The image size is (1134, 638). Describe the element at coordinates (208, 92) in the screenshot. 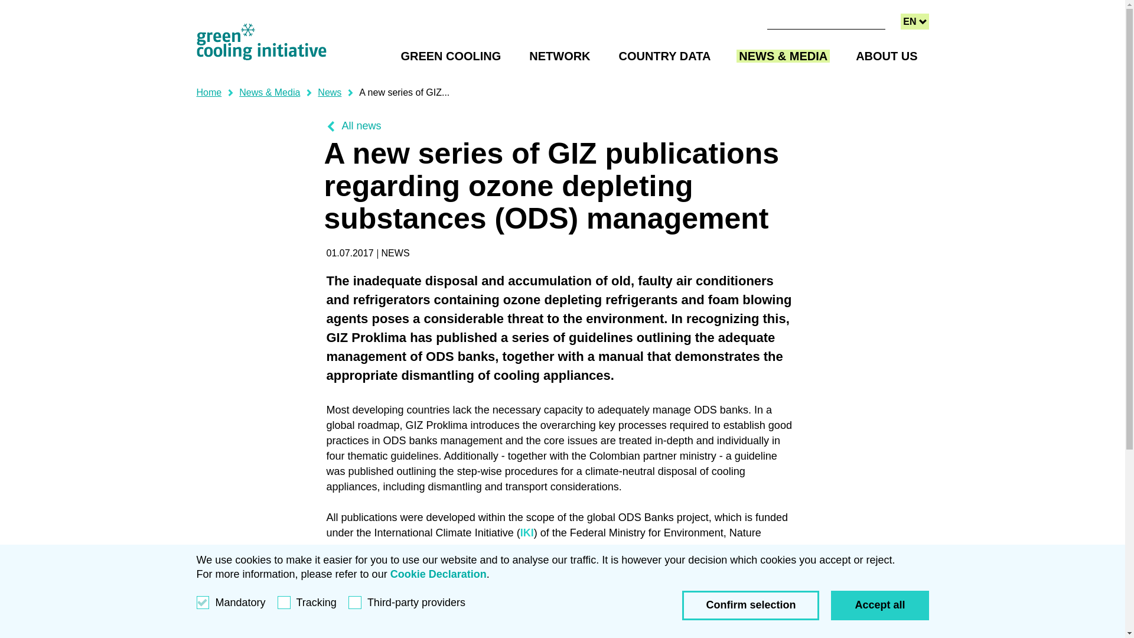

I see `ABOUT US` at that location.